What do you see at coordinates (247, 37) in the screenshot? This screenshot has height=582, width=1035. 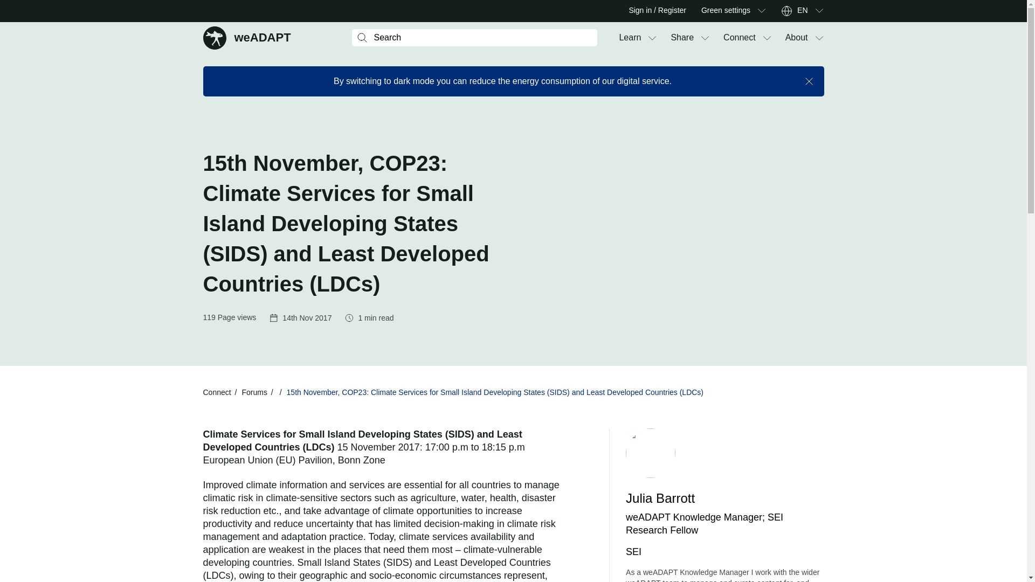 I see `Submenu` at bounding box center [247, 37].